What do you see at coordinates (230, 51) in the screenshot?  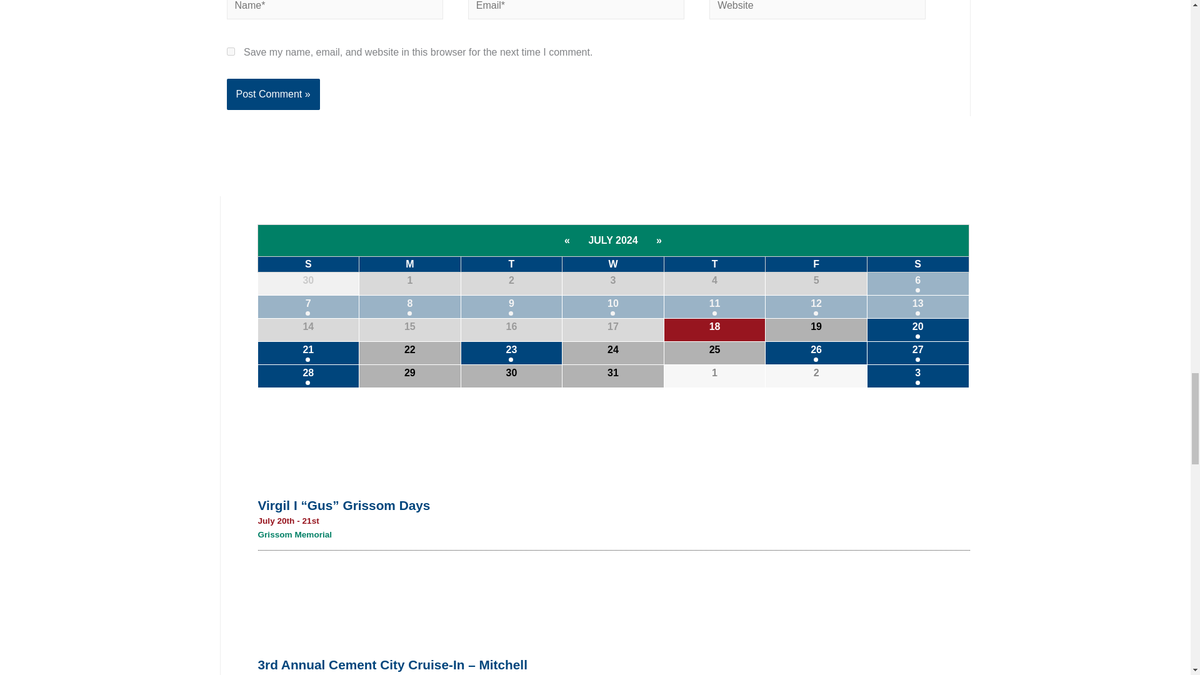 I see `yes` at bounding box center [230, 51].